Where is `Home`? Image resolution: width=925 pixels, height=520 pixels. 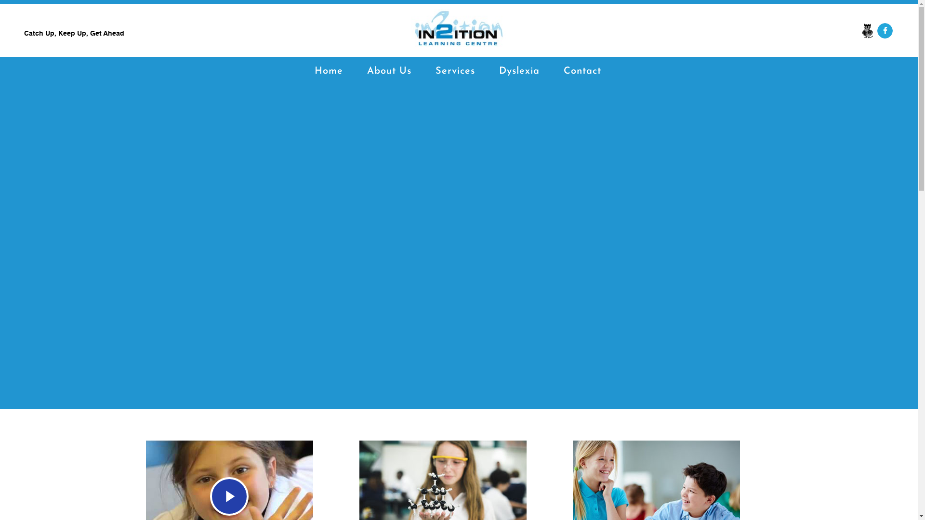
Home is located at coordinates (329, 71).